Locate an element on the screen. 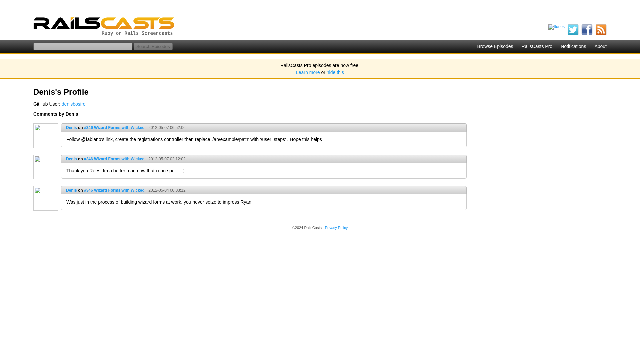  RailsCasts Pro is located at coordinates (537, 46).